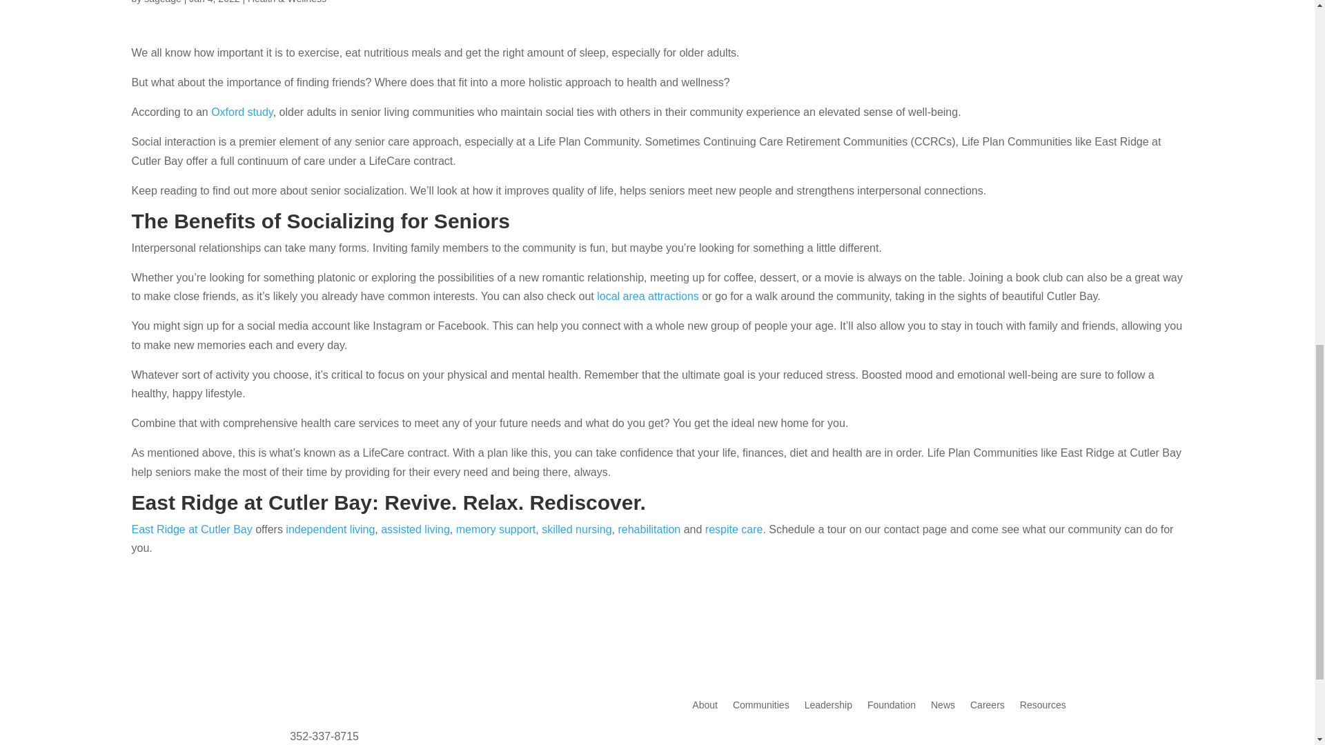 Image resolution: width=1325 pixels, height=745 pixels. Describe the element at coordinates (415, 530) in the screenshot. I see `assisted living` at that location.